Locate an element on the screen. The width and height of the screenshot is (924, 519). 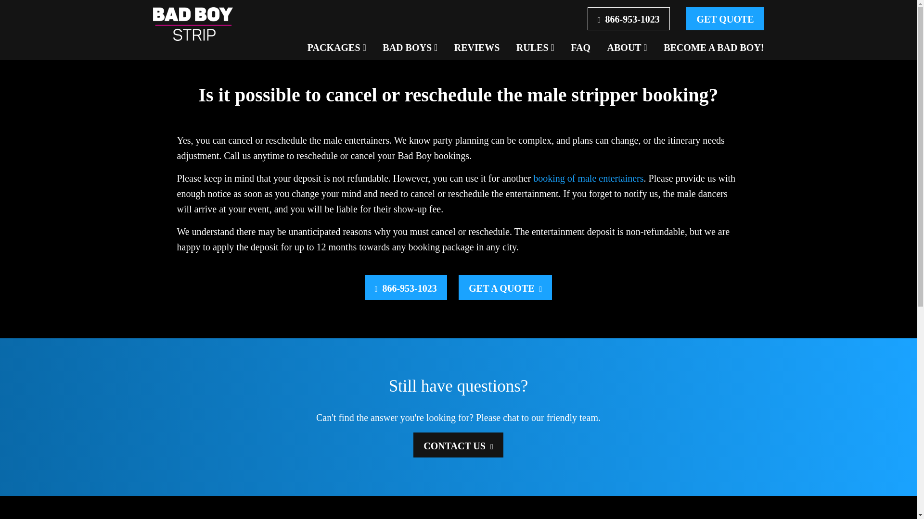
GET QUOTE is located at coordinates (725, 18).